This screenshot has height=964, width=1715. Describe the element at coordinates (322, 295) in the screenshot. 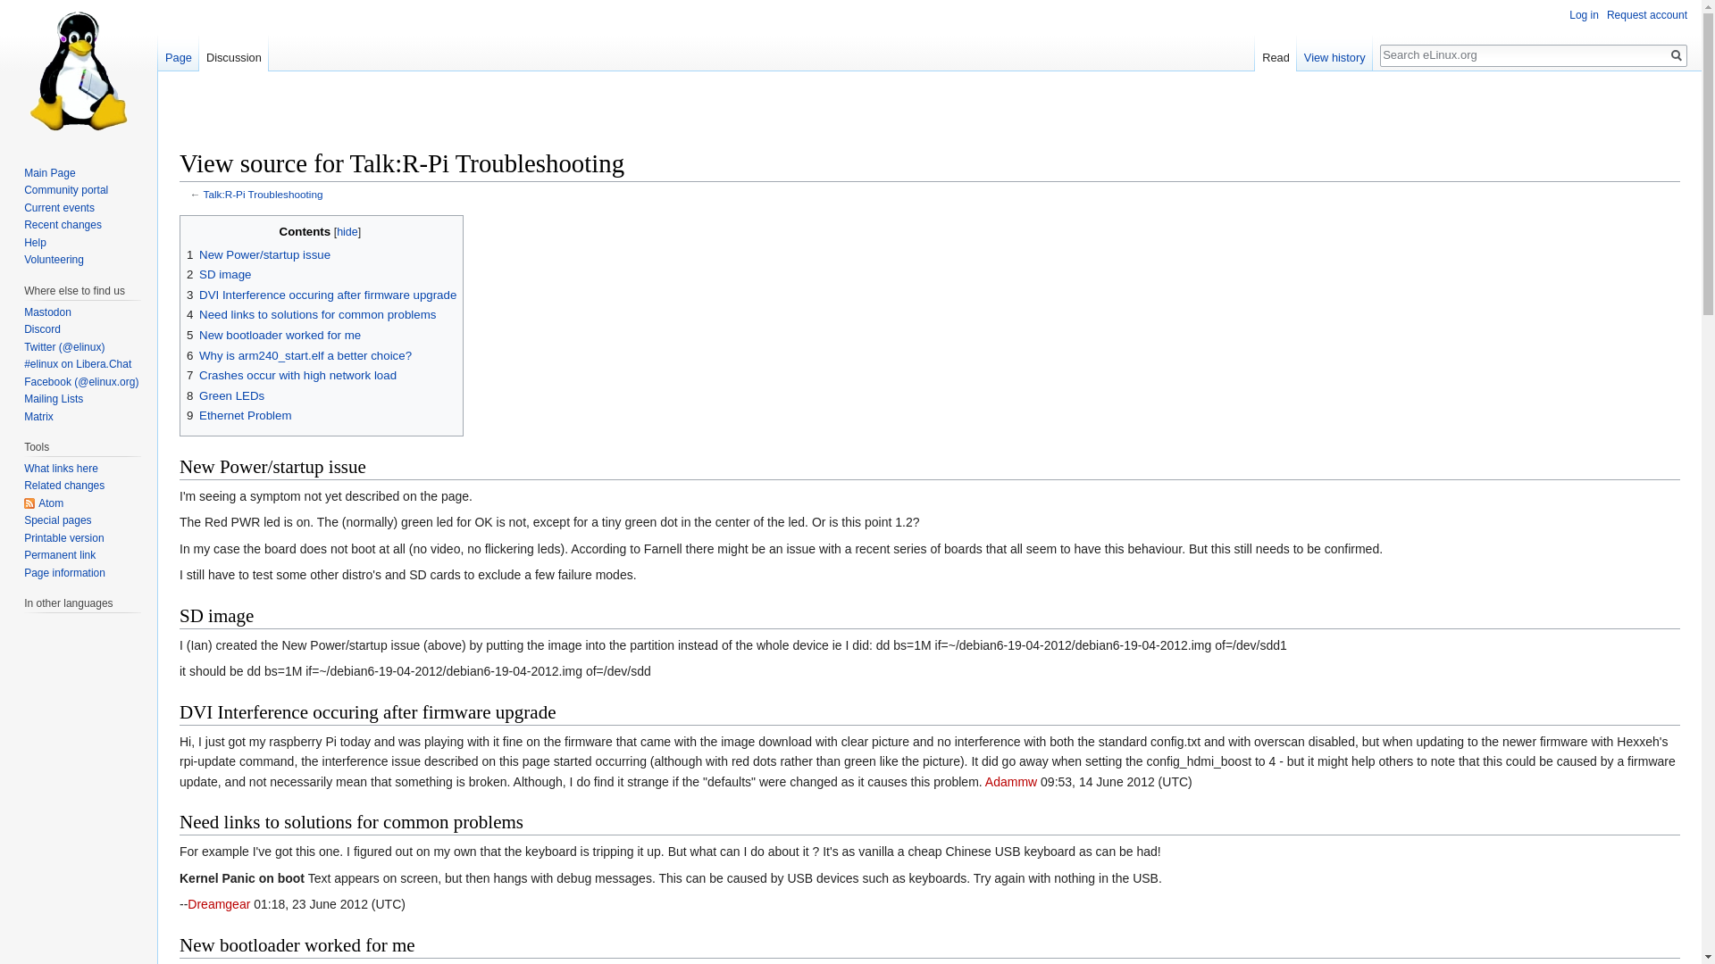

I see `3 DVI Interference occuring after firmware upgrade` at that location.